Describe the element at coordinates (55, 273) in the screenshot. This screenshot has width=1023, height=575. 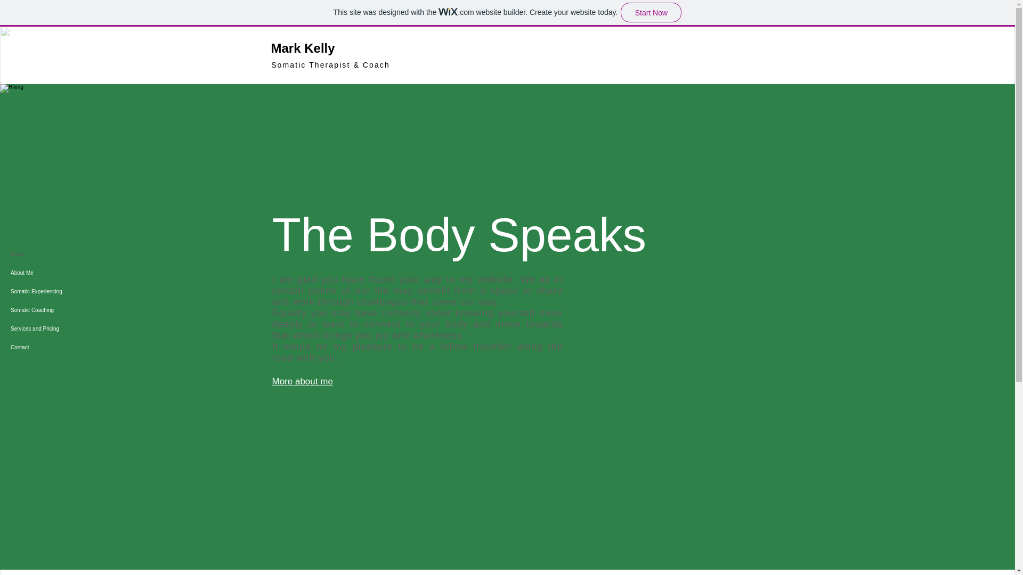
I see `About Me` at that location.